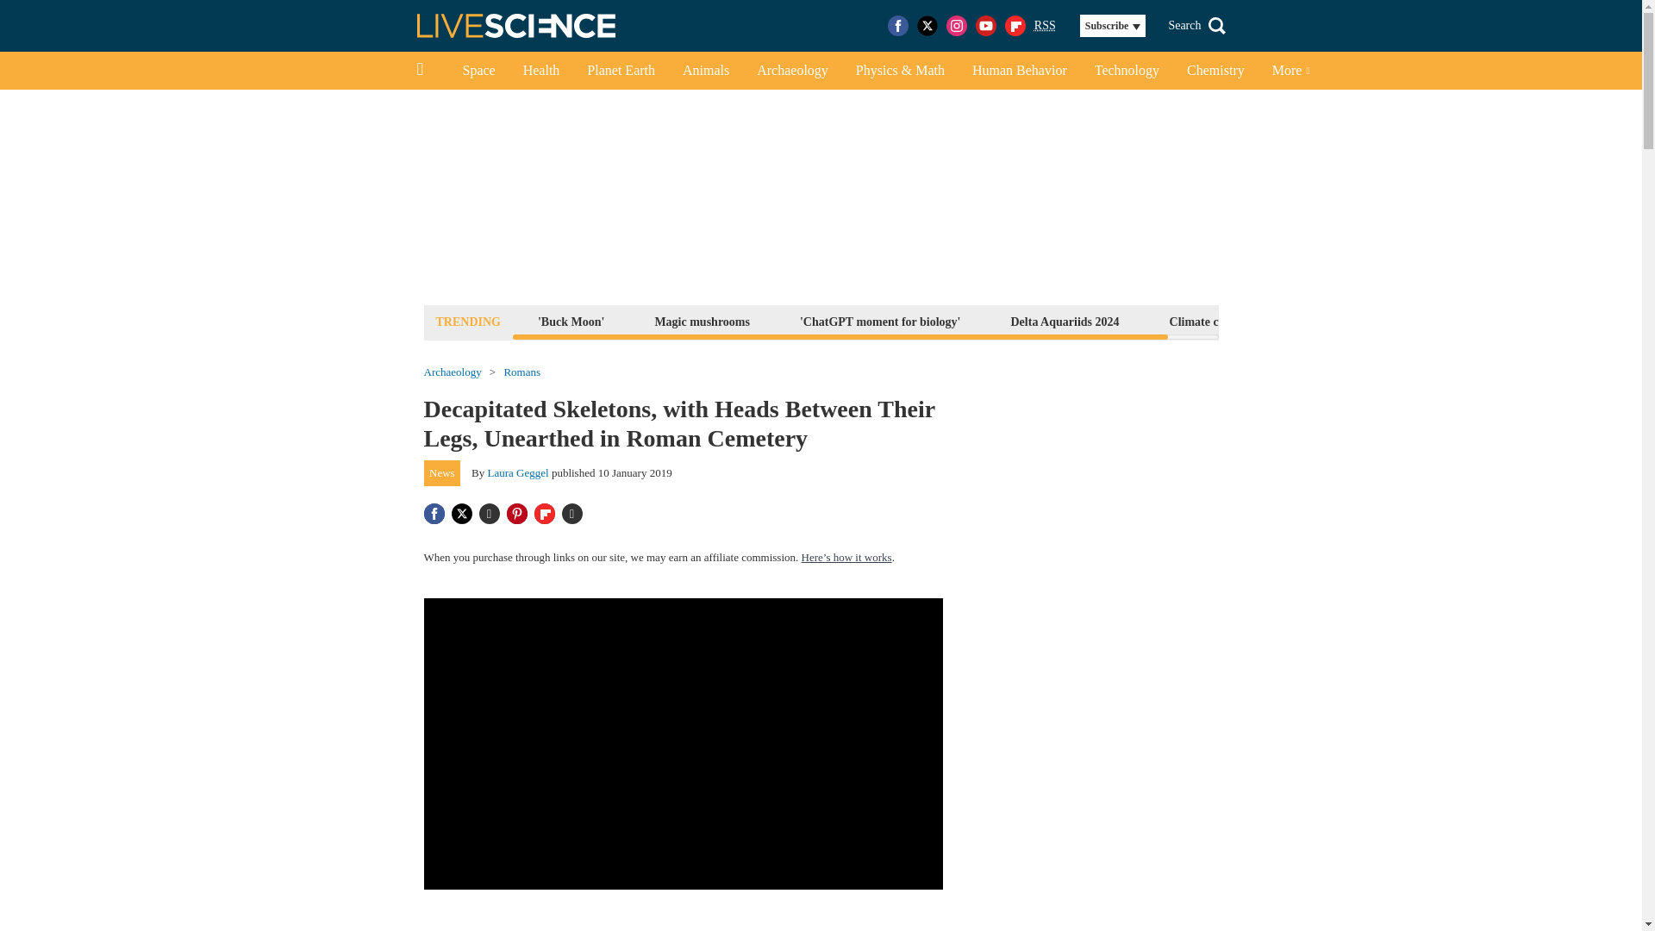 The width and height of the screenshot is (1655, 931). What do you see at coordinates (1065, 321) in the screenshot?
I see `Delta Aquariids 2024` at bounding box center [1065, 321].